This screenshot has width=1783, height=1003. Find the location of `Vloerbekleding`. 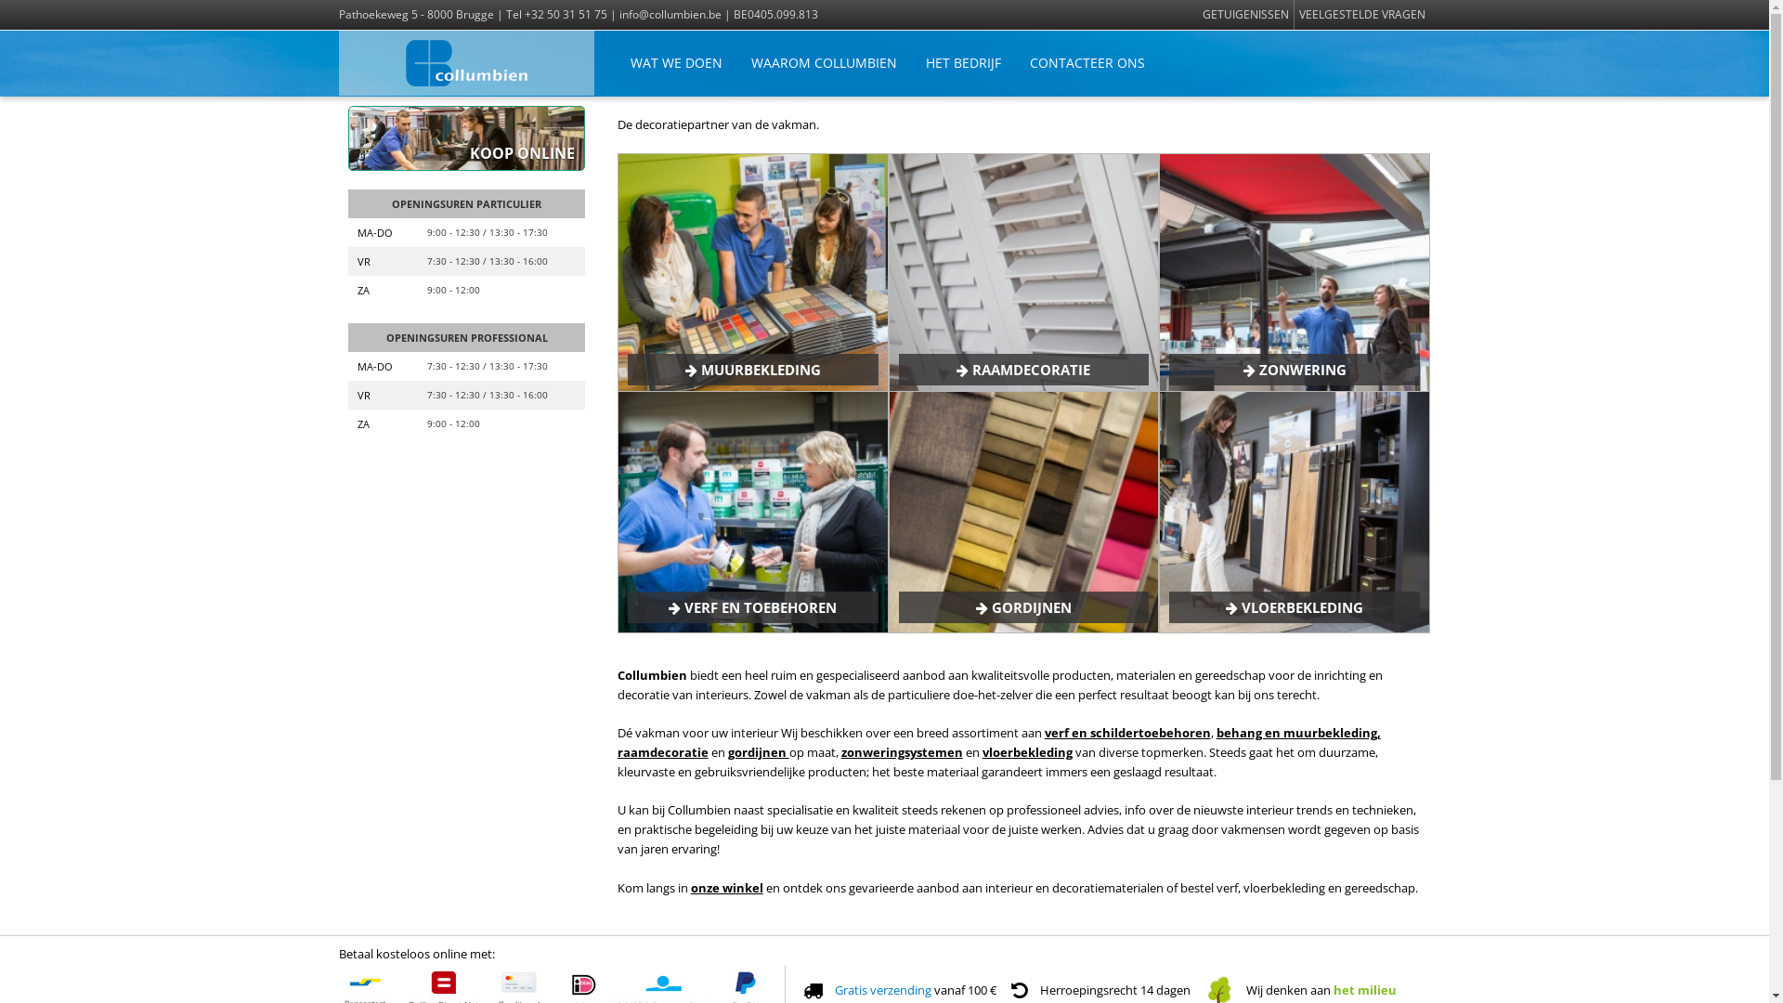

Vloerbekleding is located at coordinates (1295, 513).